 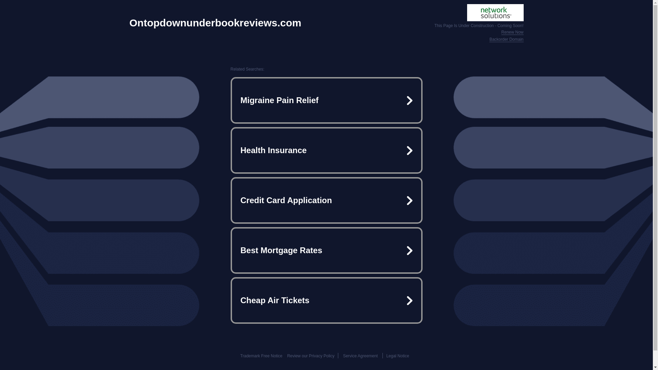 What do you see at coordinates (326, 200) in the screenshot?
I see `Credit Card Application` at bounding box center [326, 200].